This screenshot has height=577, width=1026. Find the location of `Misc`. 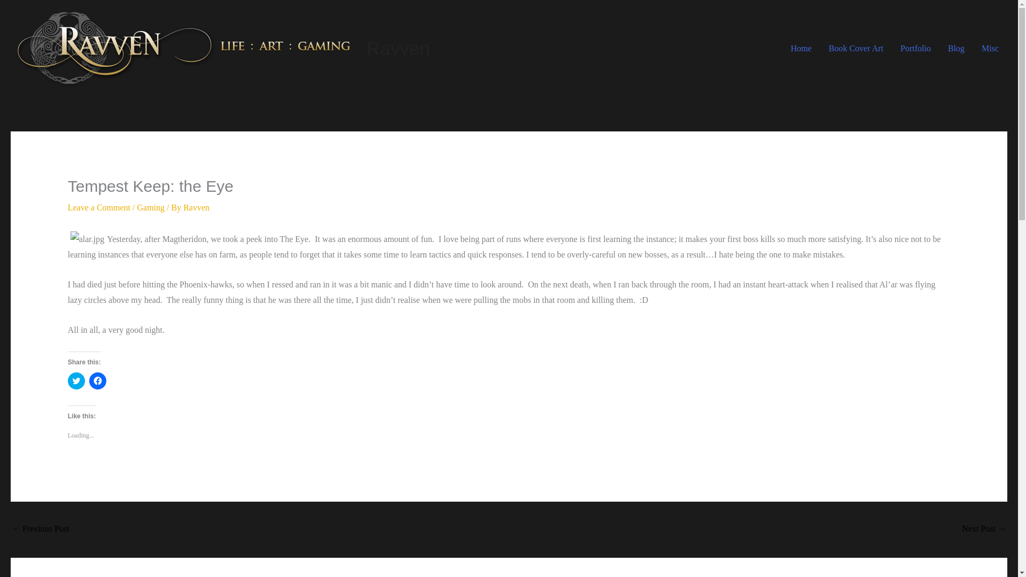

Misc is located at coordinates (990, 48).